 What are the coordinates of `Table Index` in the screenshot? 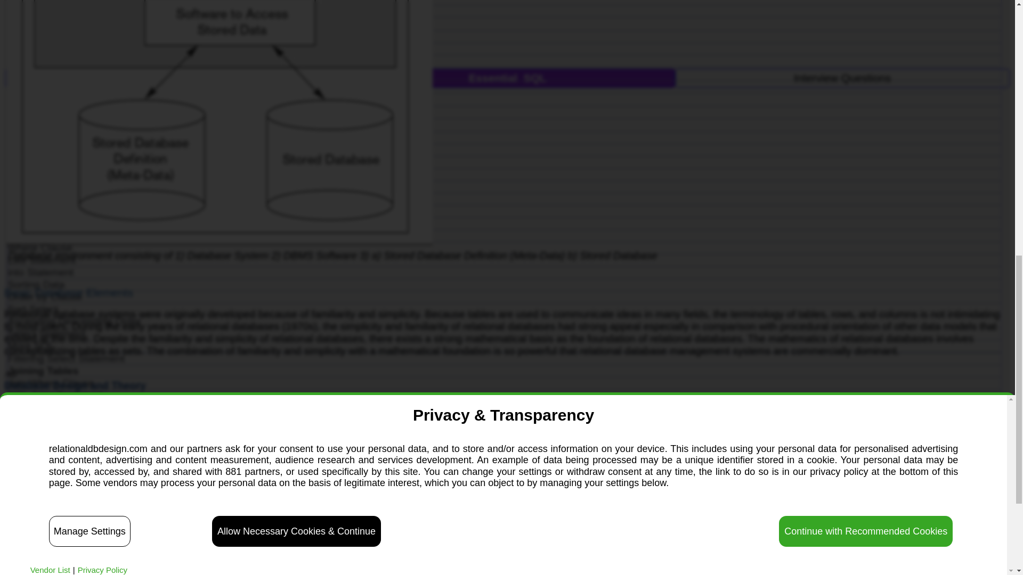 It's located at (504, 49).